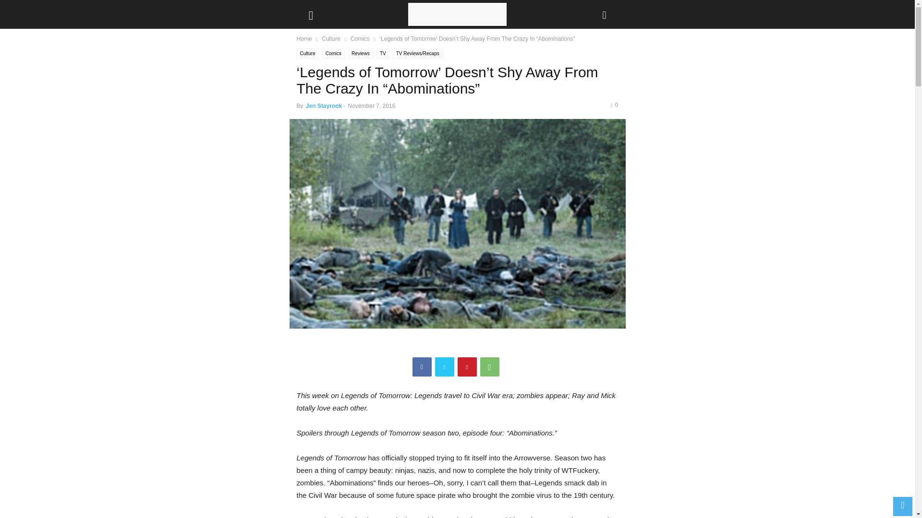 This screenshot has height=518, width=922. I want to click on Reviews, so click(361, 54).